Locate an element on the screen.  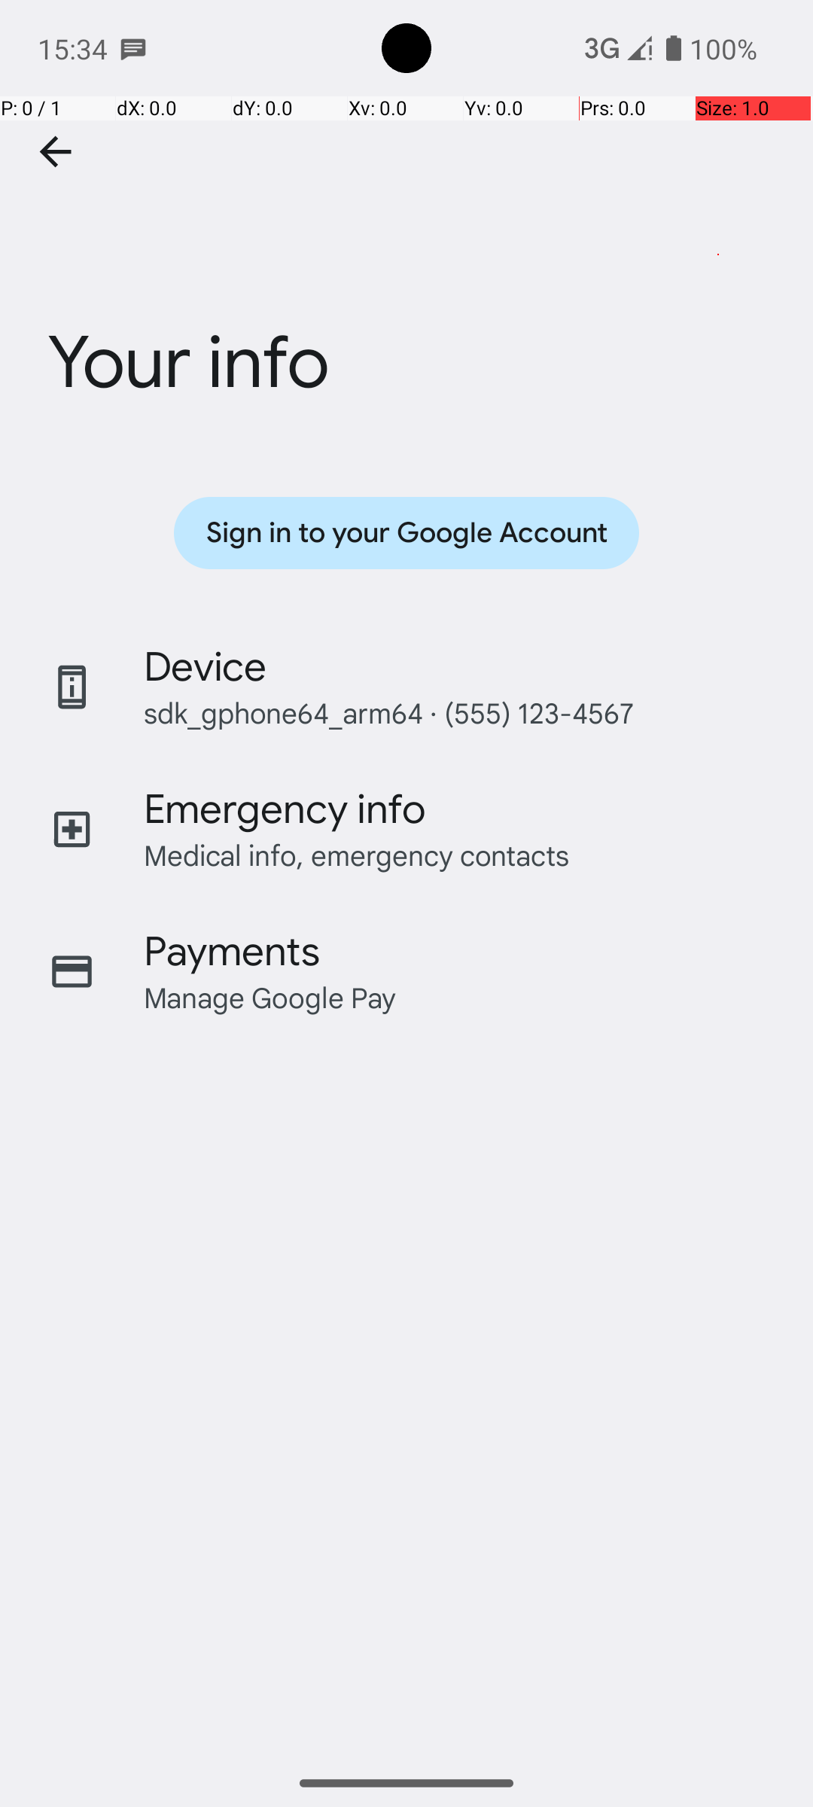
Emergency info is located at coordinates (285, 809).